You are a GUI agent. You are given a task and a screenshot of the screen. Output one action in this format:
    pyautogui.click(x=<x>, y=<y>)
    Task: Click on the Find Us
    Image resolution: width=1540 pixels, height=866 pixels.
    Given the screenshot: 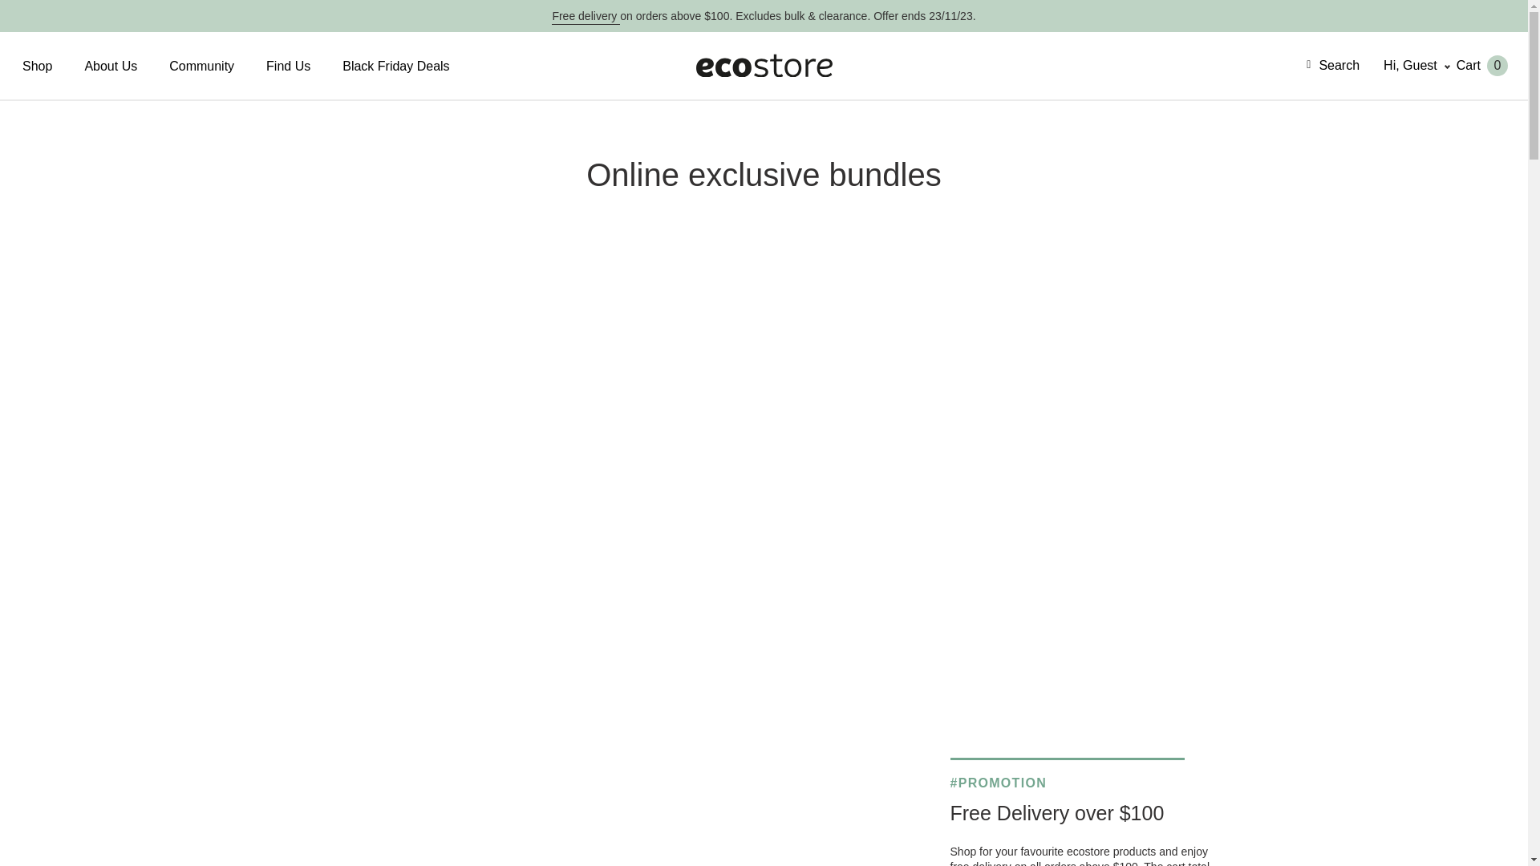 What is the action you would take?
    pyautogui.click(x=289, y=66)
    